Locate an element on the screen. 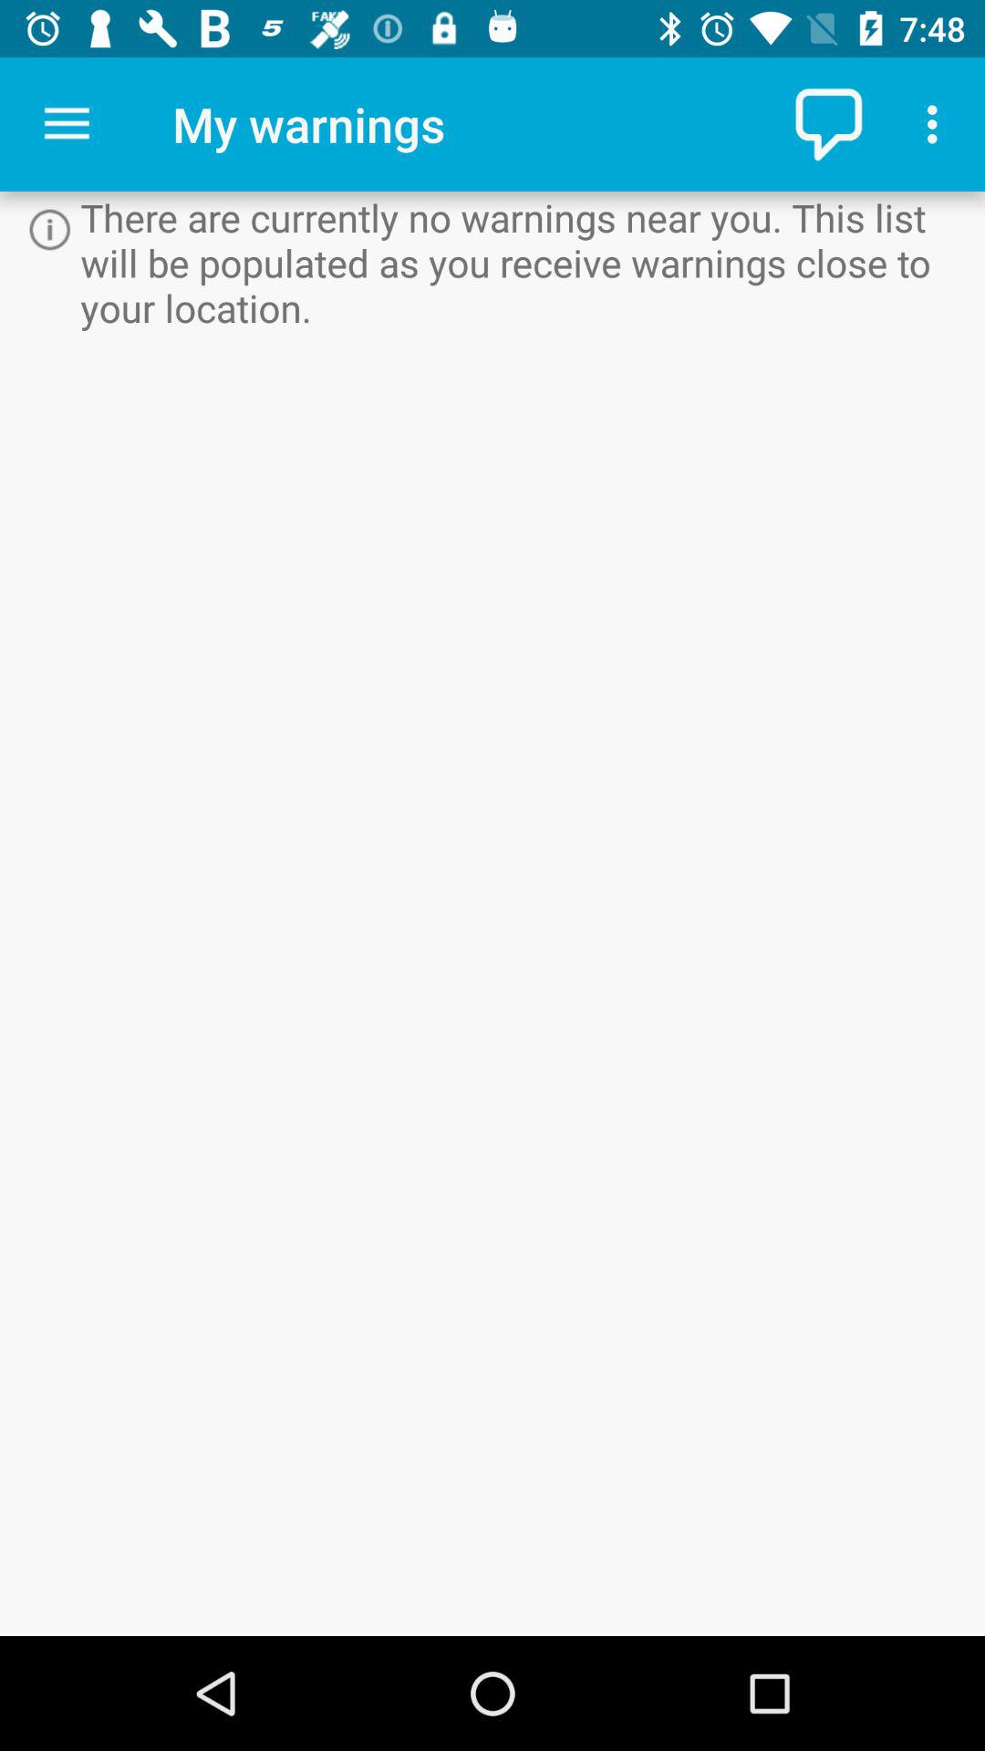 Image resolution: width=985 pixels, height=1751 pixels. turn off app to the left of the my warnings icon is located at coordinates (67, 124).